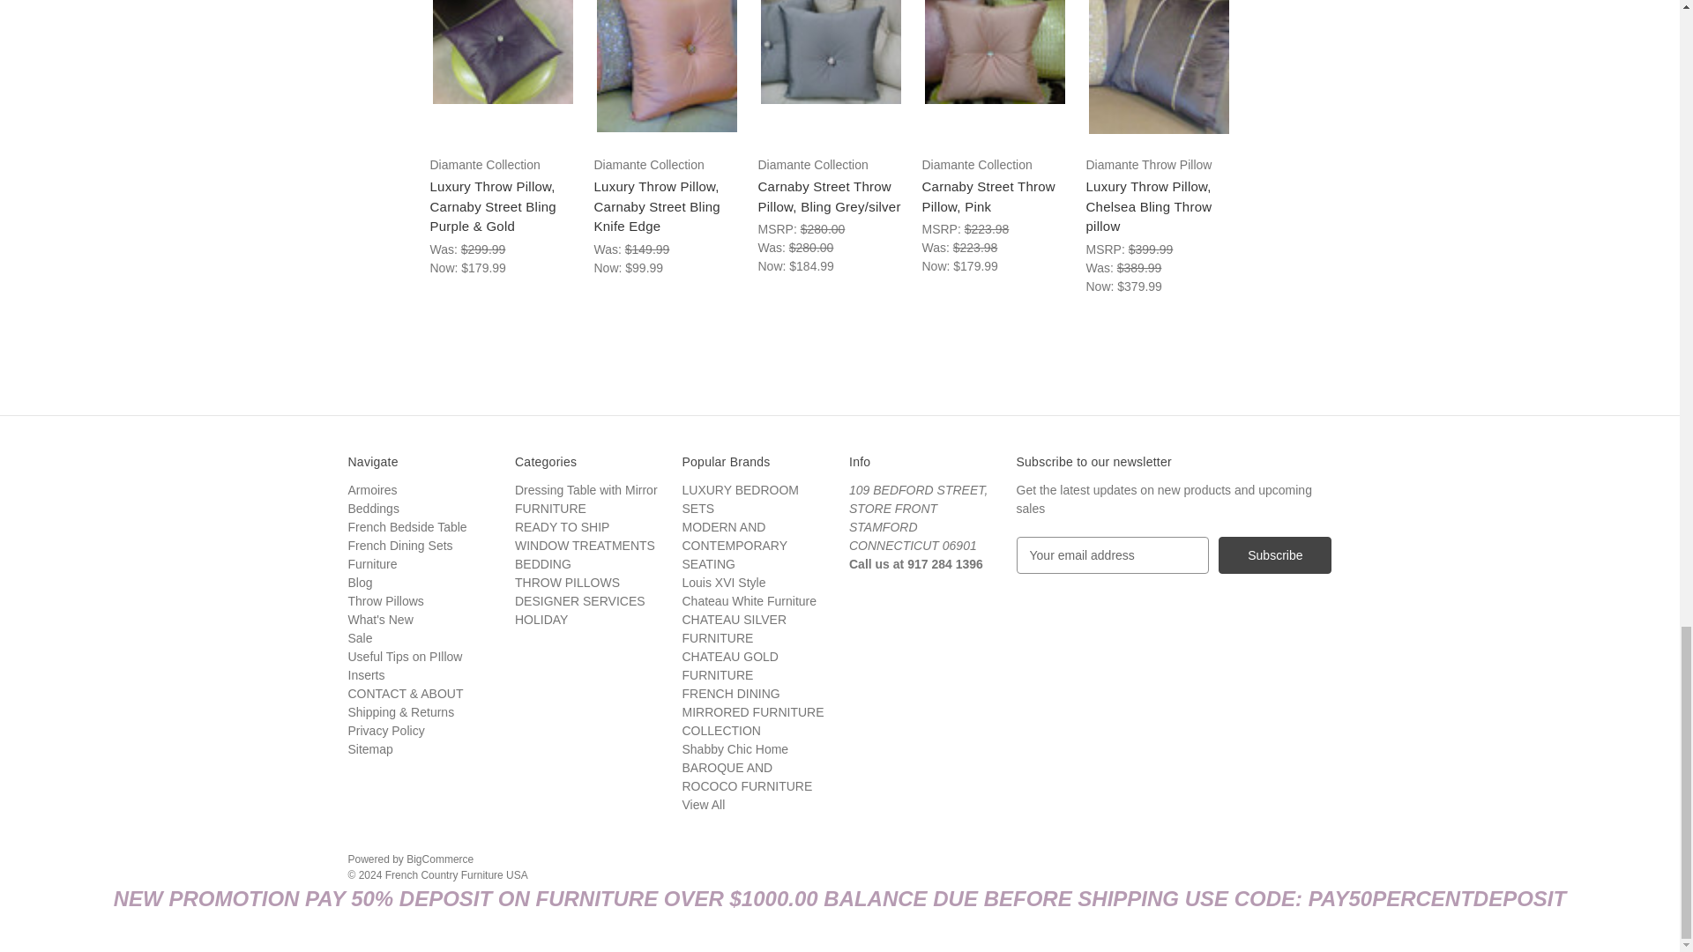 The image size is (1693, 952). I want to click on Luxury Throw Pillow, Chelsea Bling Throw pillow, so click(1159, 67).